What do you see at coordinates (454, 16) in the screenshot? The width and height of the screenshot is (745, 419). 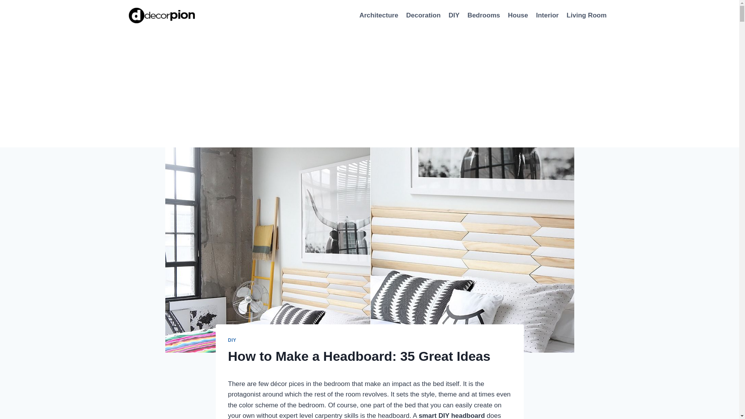 I see `DIY` at bounding box center [454, 16].